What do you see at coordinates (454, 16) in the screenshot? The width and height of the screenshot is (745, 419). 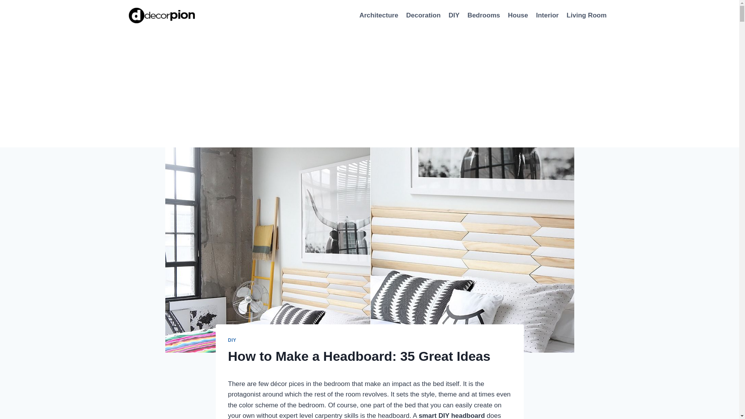 I see `DIY` at bounding box center [454, 16].